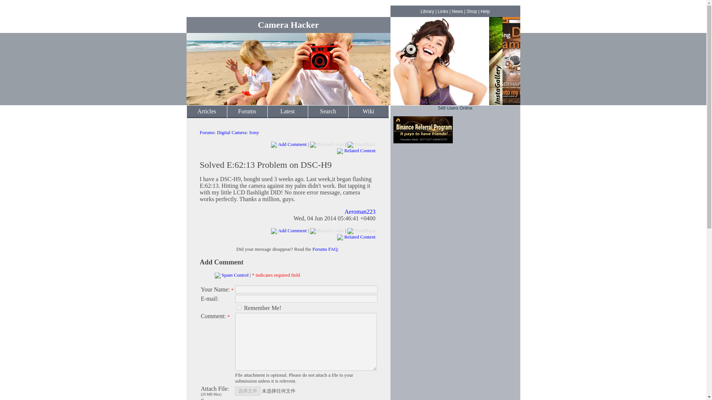  I want to click on Related Content, so click(359, 150).